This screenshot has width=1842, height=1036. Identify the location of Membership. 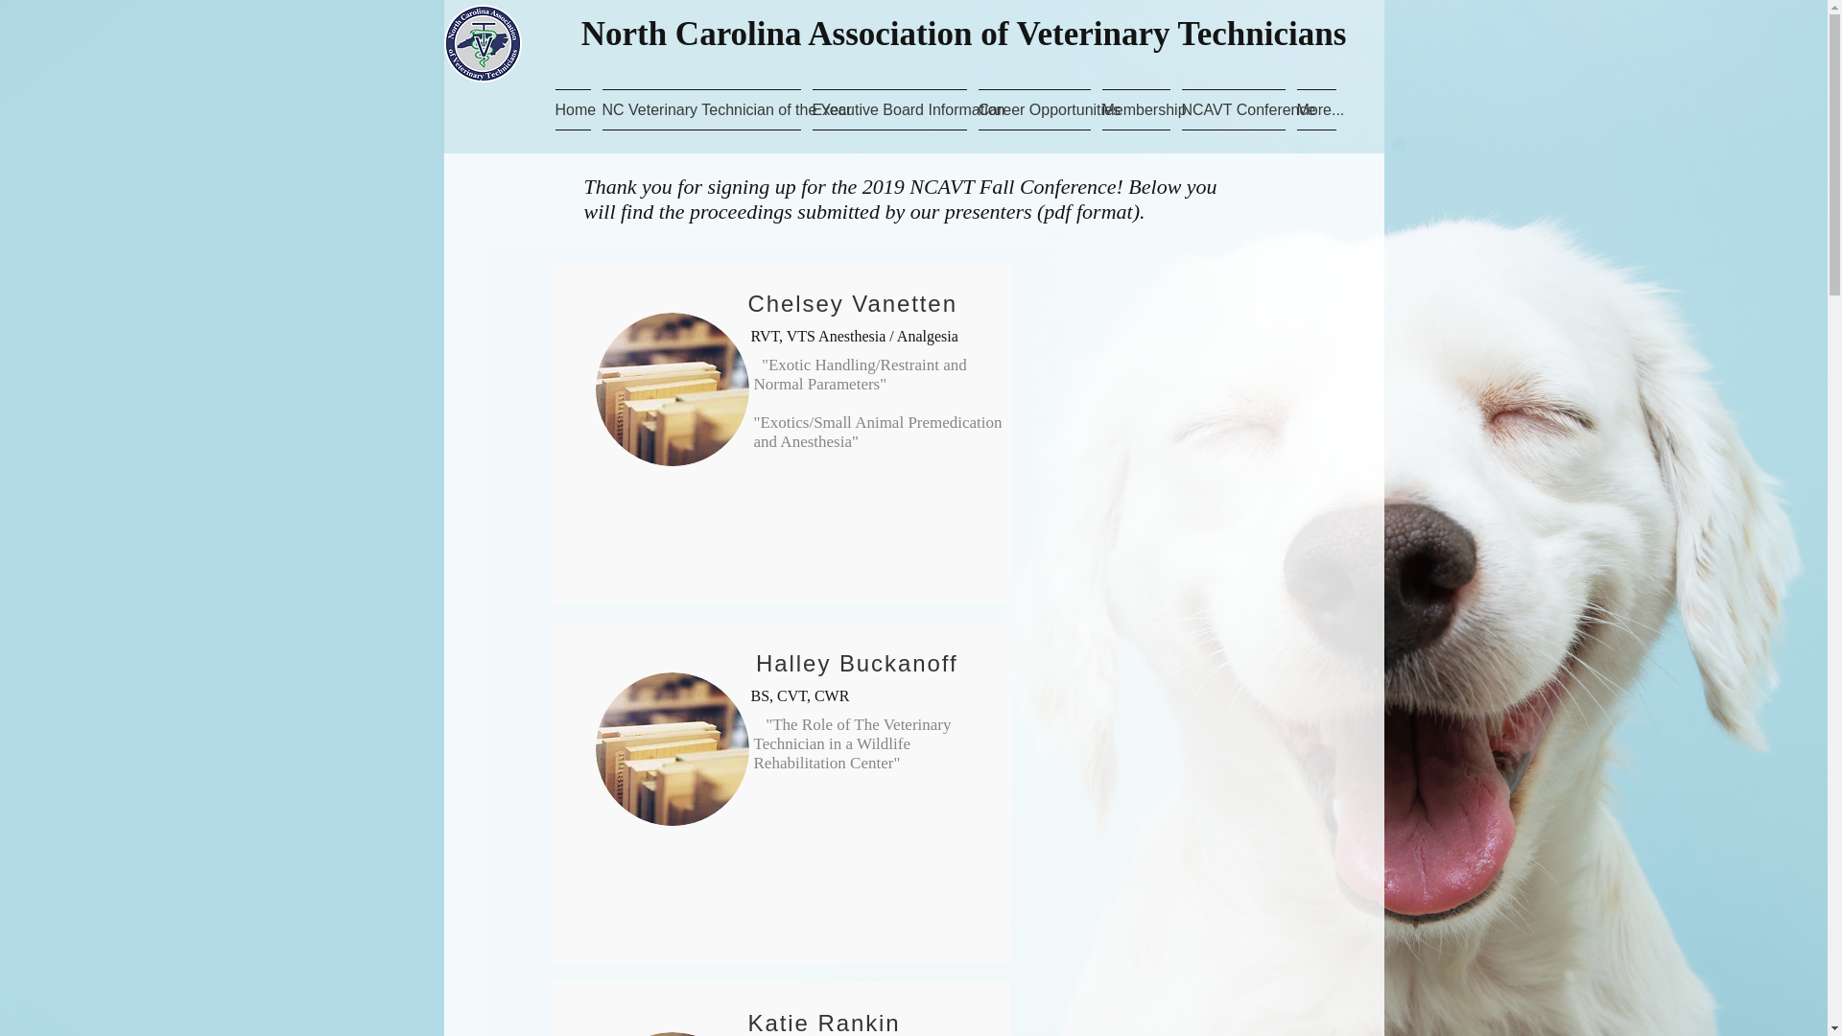
(1135, 109).